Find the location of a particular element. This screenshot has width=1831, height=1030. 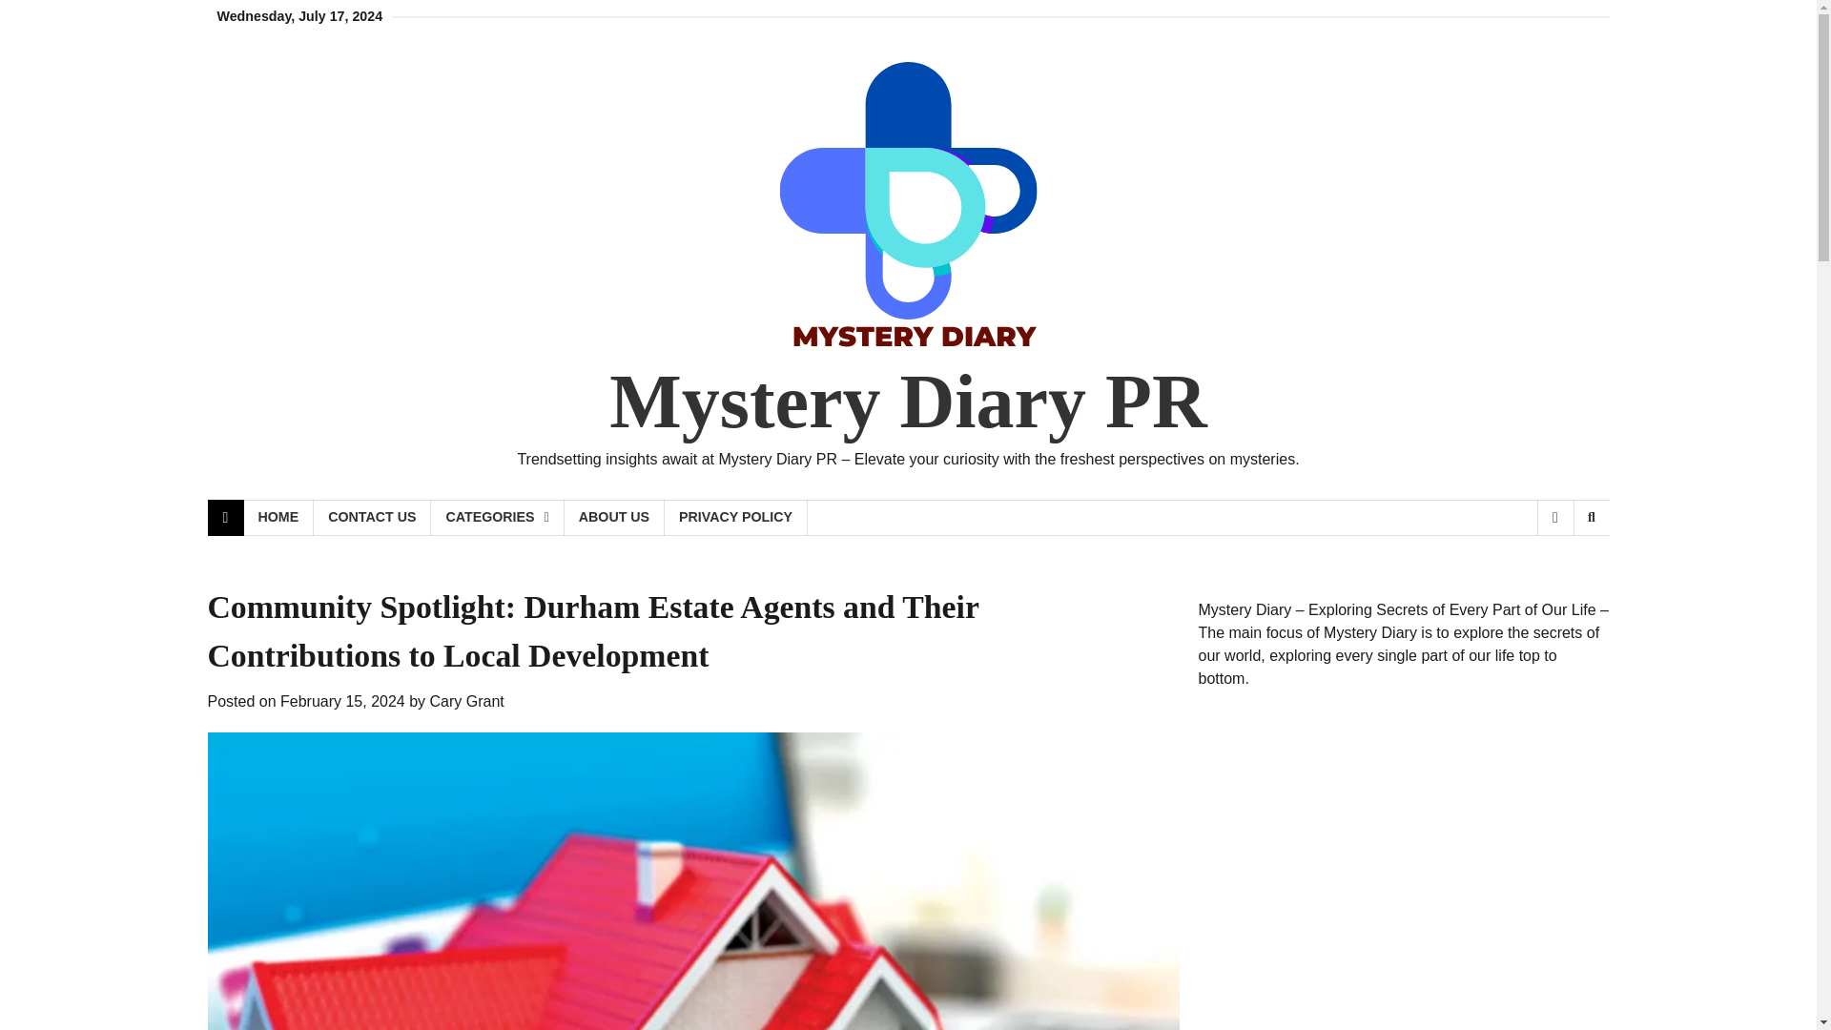

Search is located at coordinates (1560, 566).